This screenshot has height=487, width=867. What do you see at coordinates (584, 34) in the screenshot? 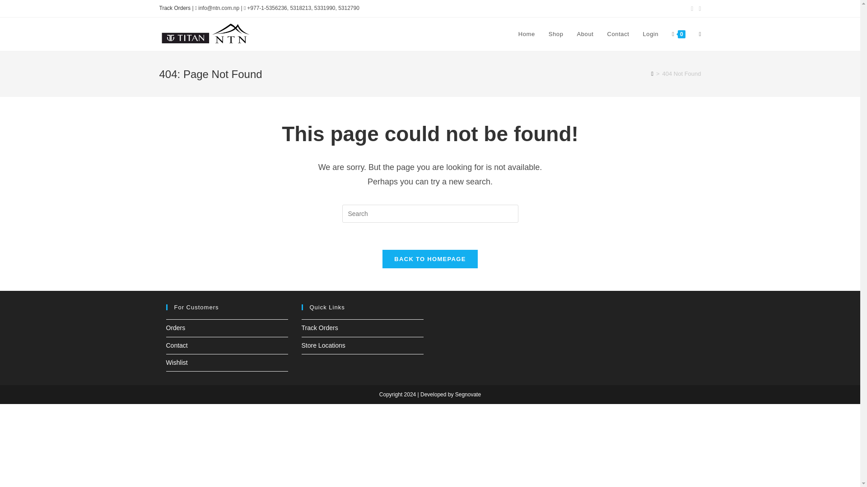
I see `About` at bounding box center [584, 34].